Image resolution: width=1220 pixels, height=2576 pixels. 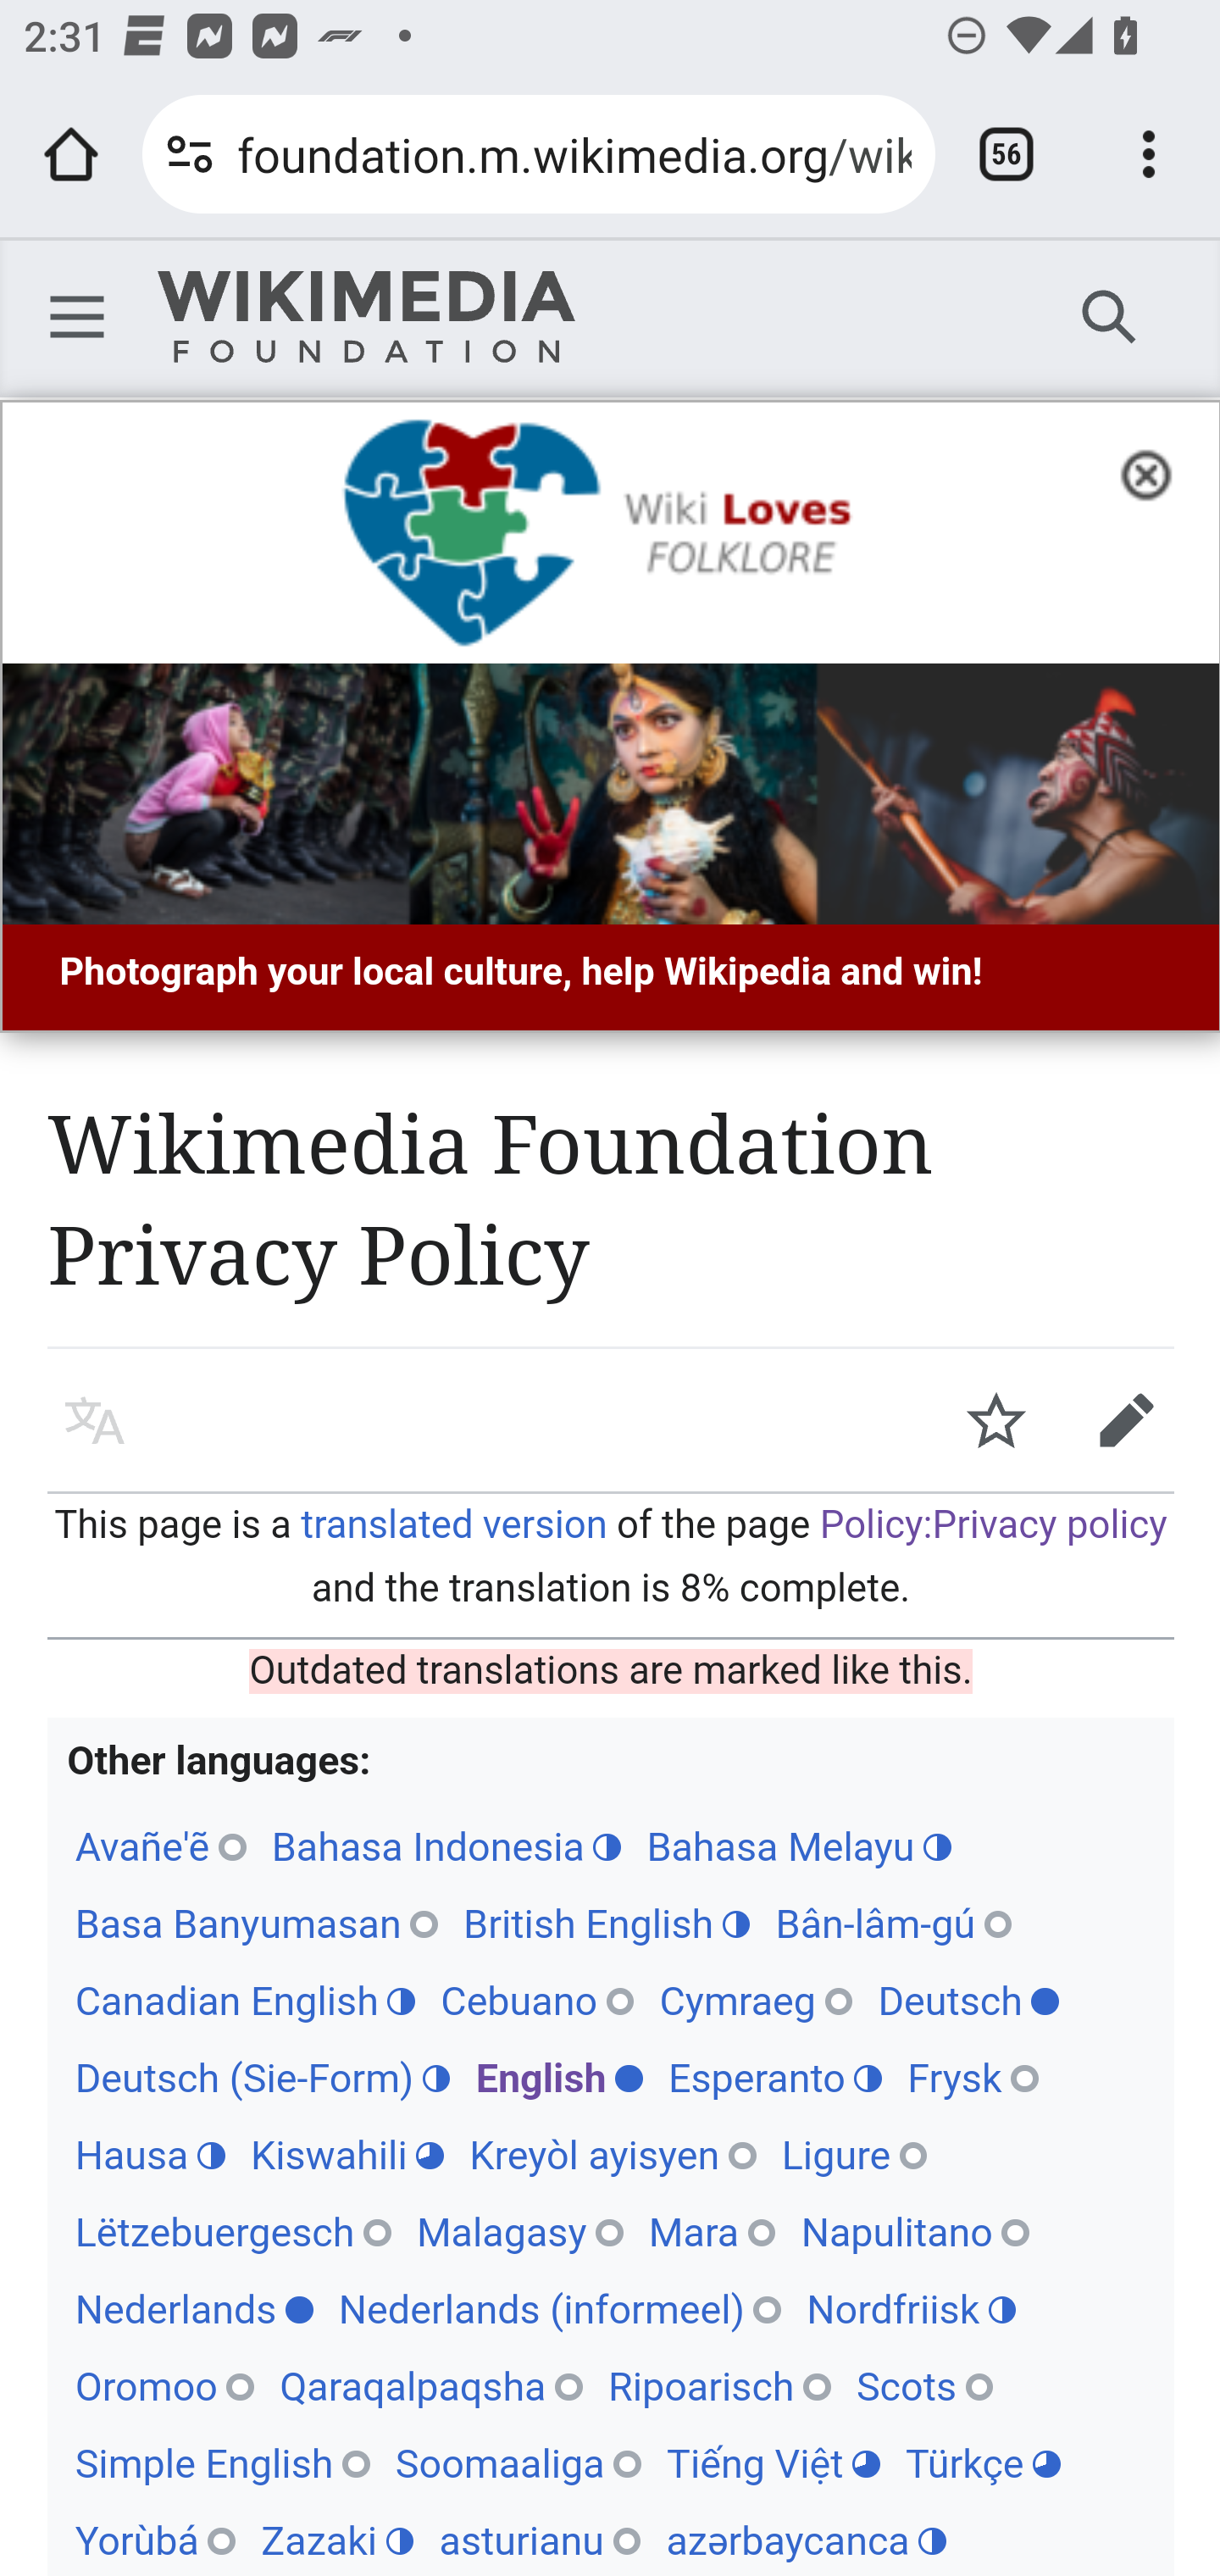 I want to click on Esperanto, so click(x=774, y=2079).